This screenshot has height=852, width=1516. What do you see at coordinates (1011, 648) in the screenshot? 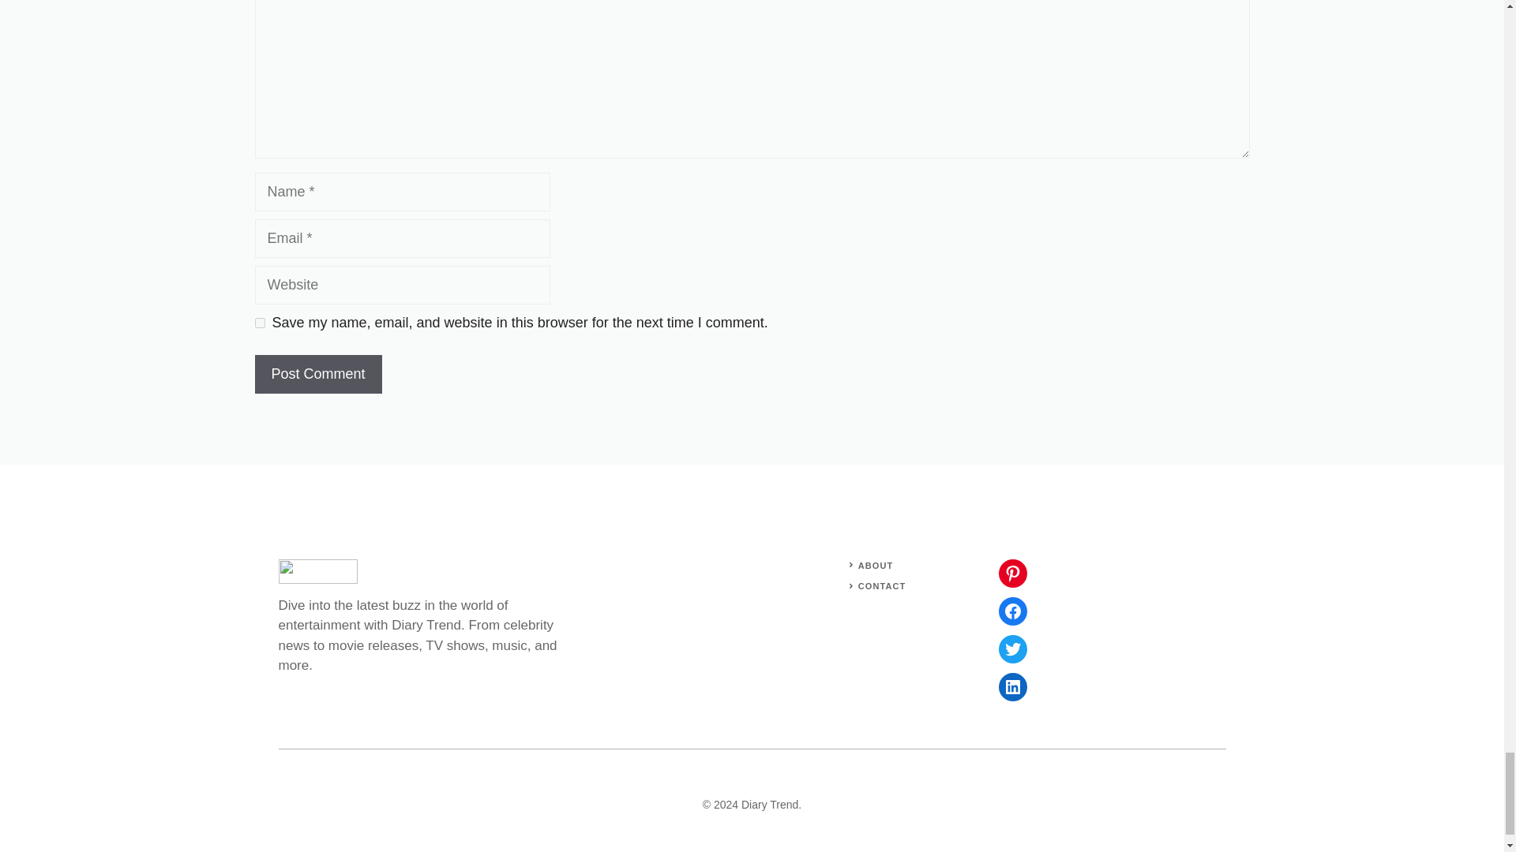
I see `Twitter` at bounding box center [1011, 648].